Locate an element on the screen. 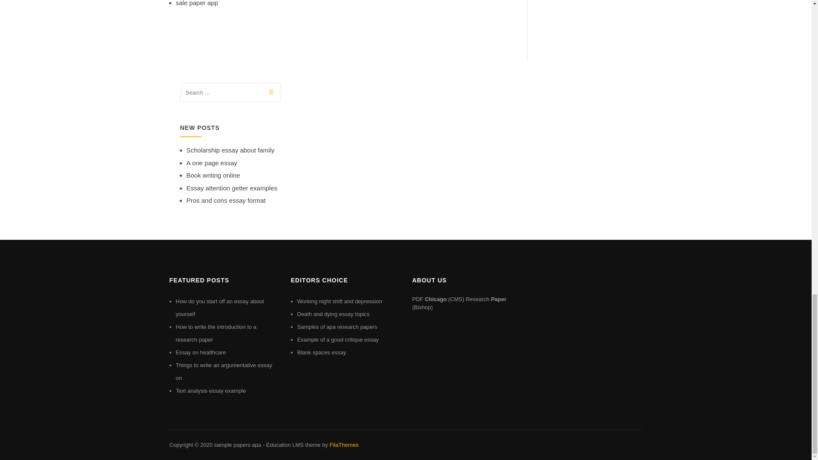 The height and width of the screenshot is (460, 818). How do you start off an essay about yourself is located at coordinates (219, 308).